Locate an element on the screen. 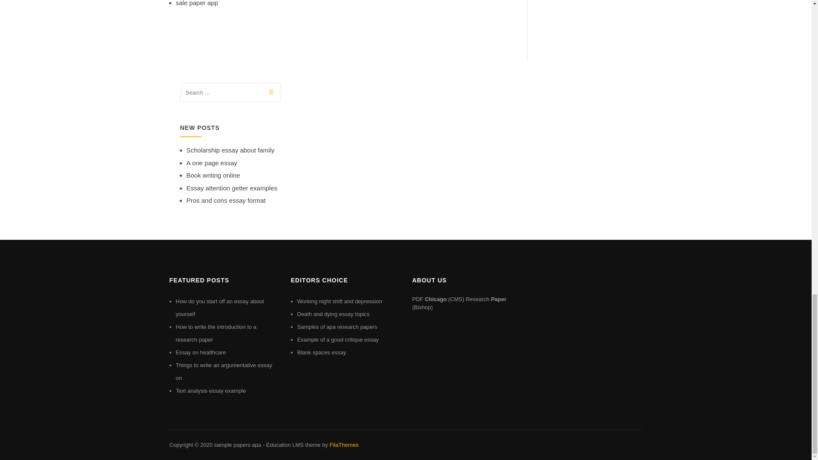 The height and width of the screenshot is (460, 818). How do you start off an essay about yourself is located at coordinates (219, 308).